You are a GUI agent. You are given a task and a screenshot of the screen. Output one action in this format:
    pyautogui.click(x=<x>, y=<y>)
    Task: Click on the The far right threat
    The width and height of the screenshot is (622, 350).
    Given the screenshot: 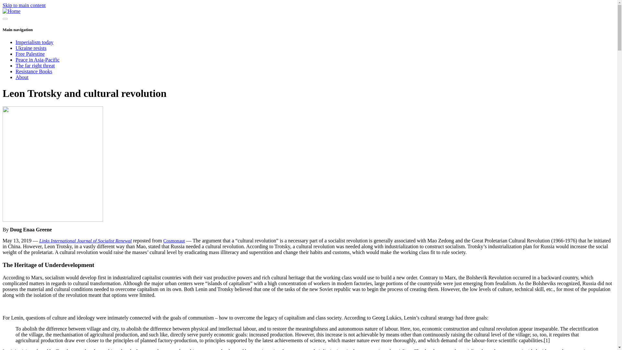 What is the action you would take?
    pyautogui.click(x=35, y=65)
    